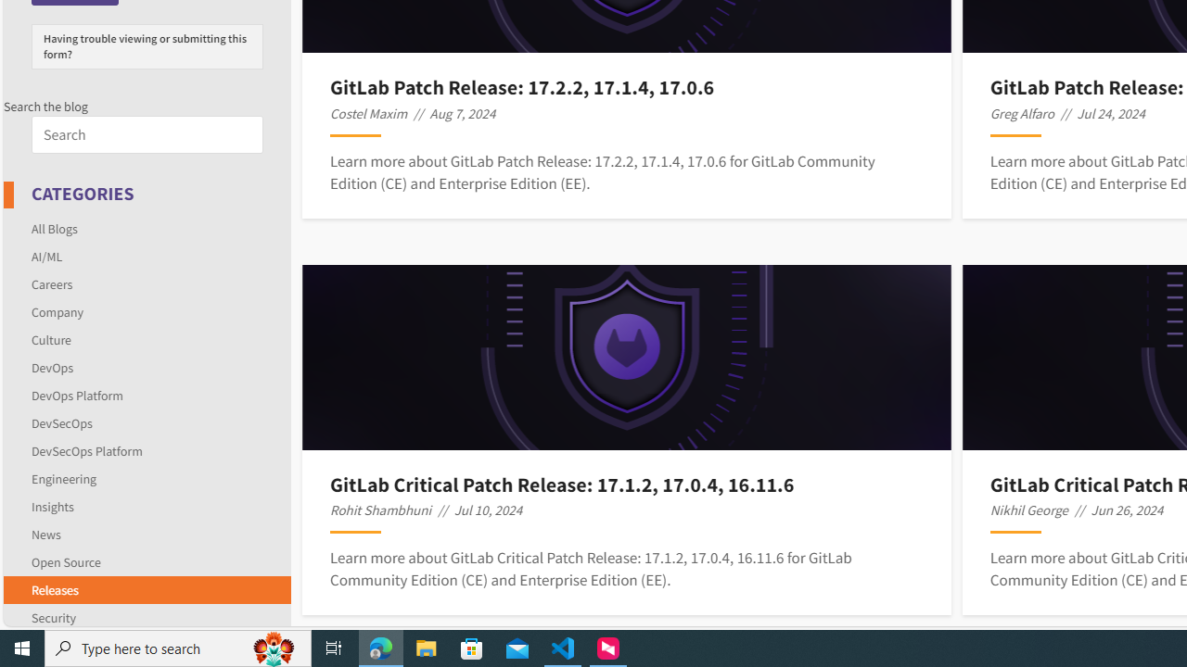  What do you see at coordinates (61, 422) in the screenshot?
I see `DevSecOps` at bounding box center [61, 422].